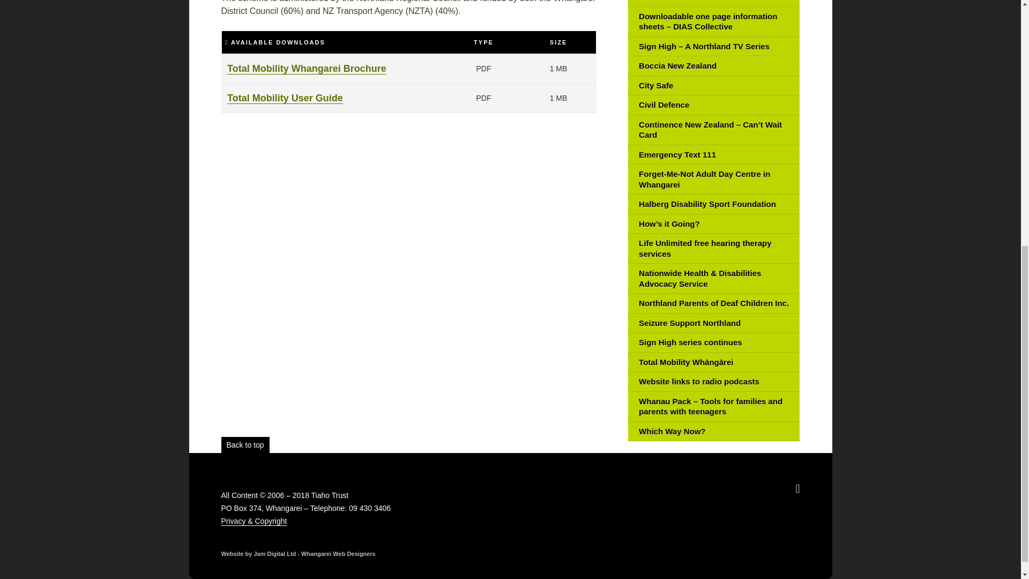  Describe the element at coordinates (713, 155) in the screenshot. I see `Emergency Text 111` at that location.